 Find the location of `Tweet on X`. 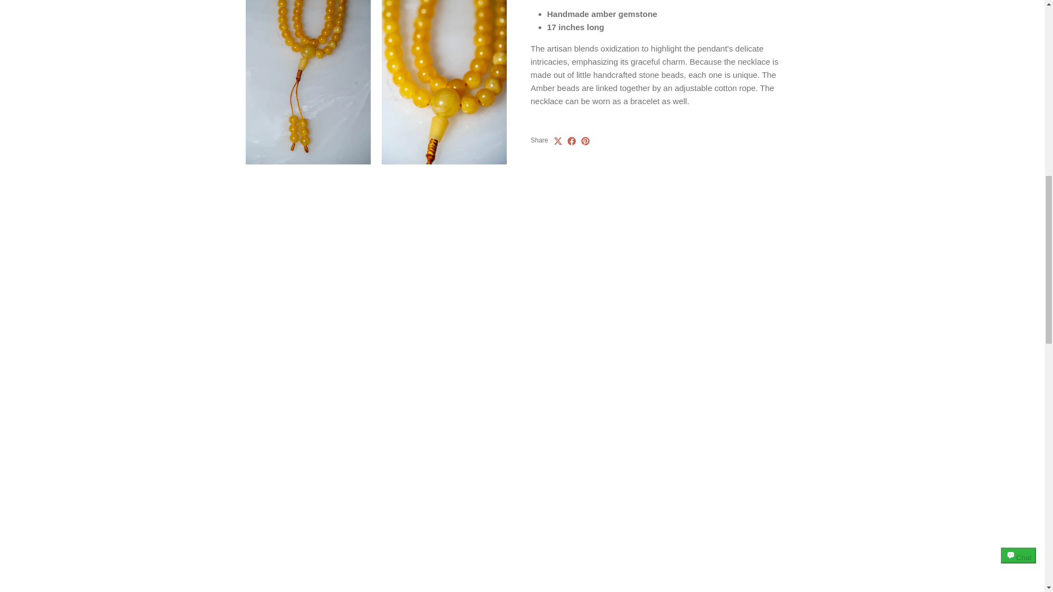

Tweet on X is located at coordinates (558, 140).